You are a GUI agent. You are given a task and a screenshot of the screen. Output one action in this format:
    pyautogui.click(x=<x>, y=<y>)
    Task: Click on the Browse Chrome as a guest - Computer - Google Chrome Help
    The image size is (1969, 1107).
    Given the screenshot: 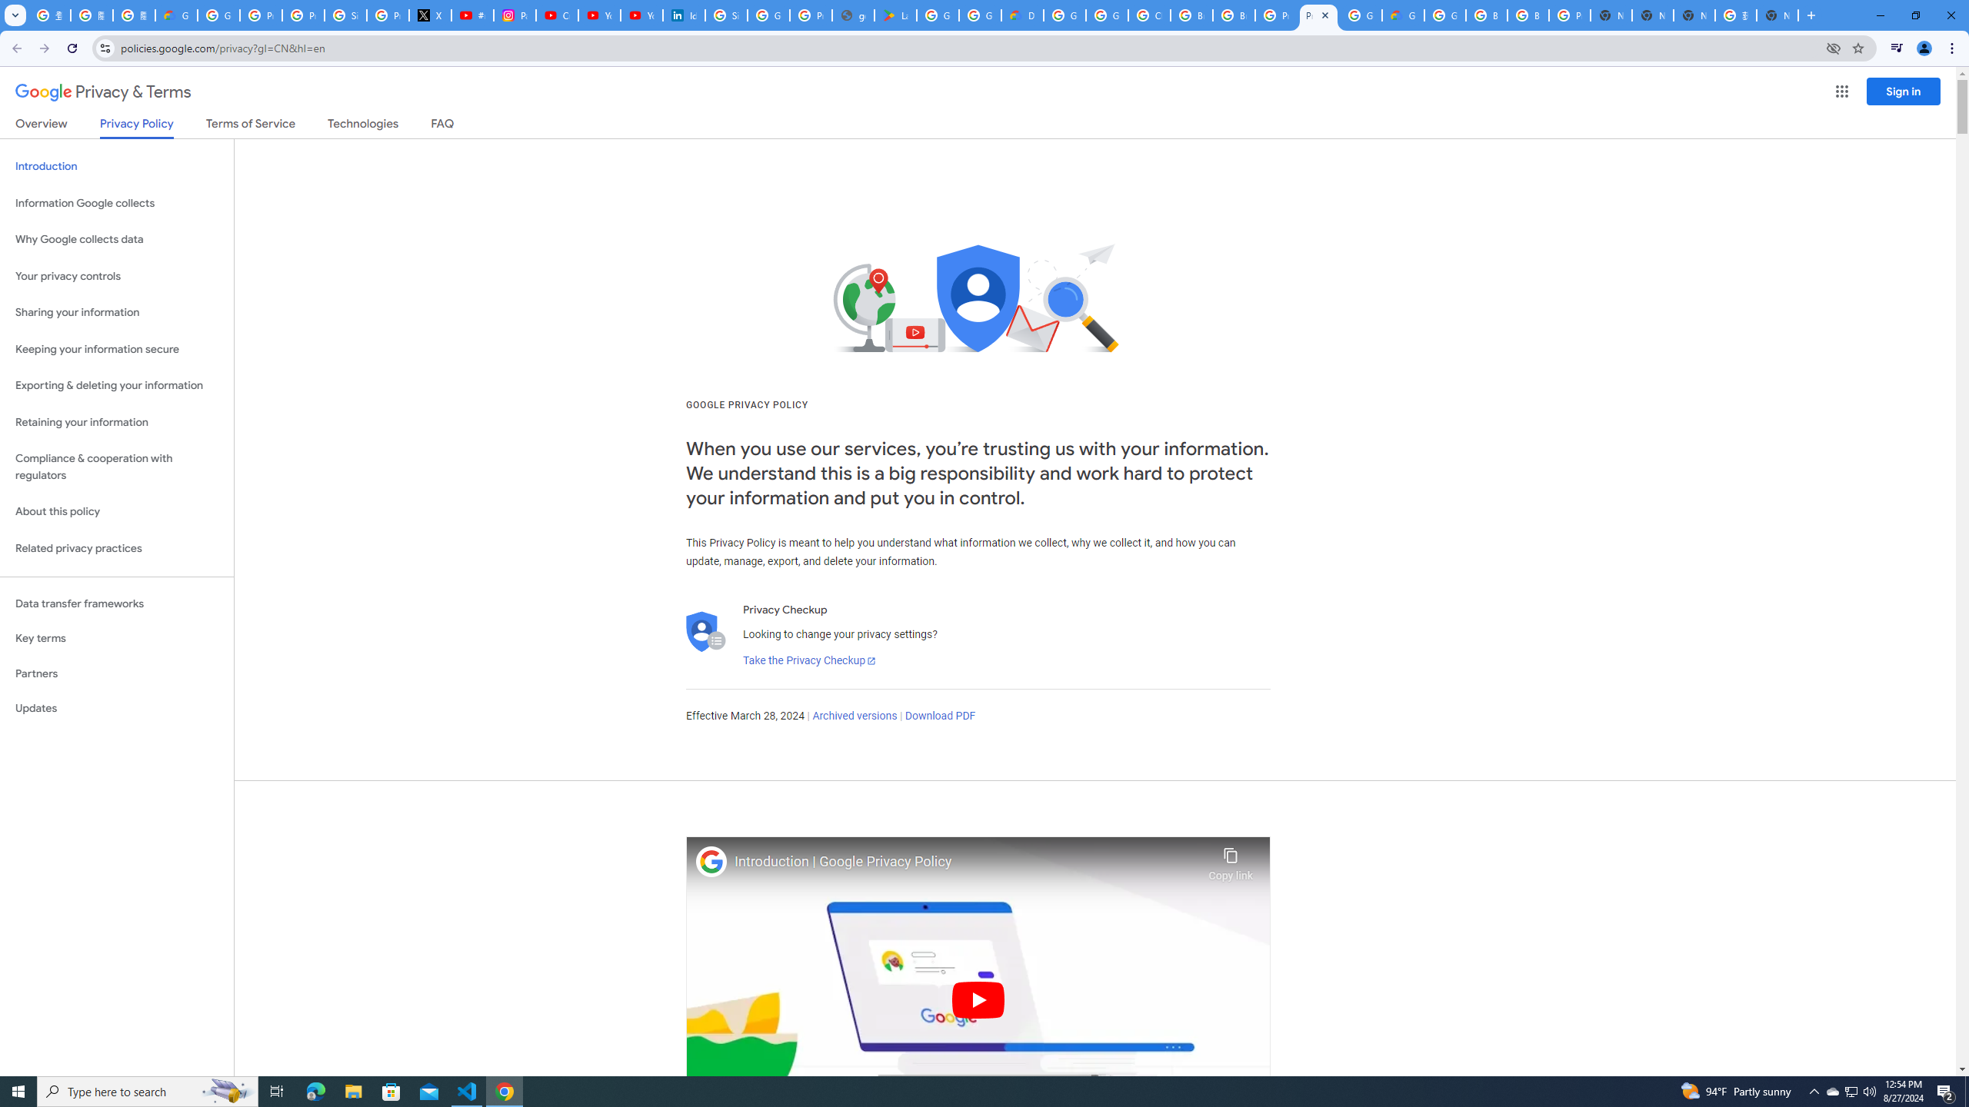 What is the action you would take?
    pyautogui.click(x=1233, y=15)
    